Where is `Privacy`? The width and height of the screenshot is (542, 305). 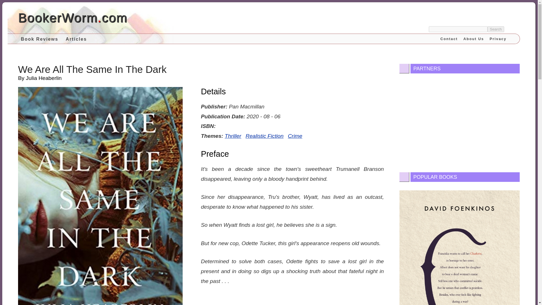 Privacy is located at coordinates (498, 38).